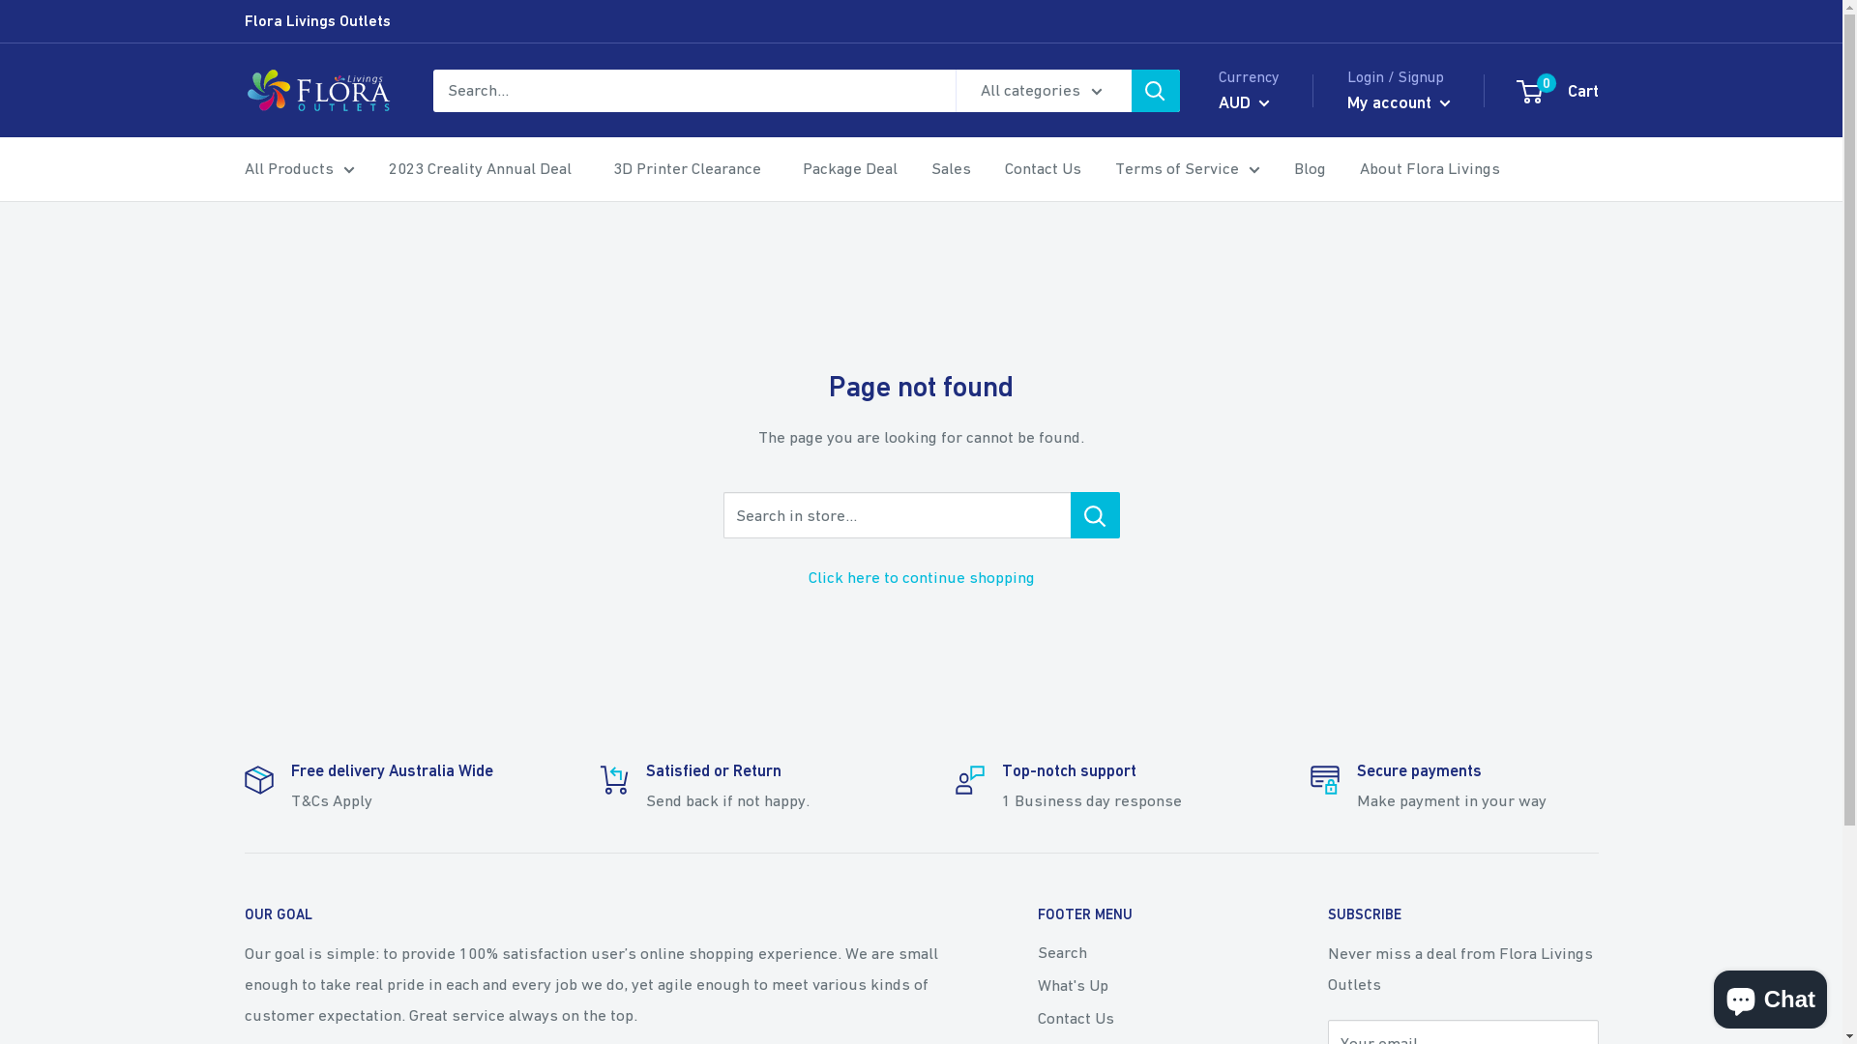  Describe the element at coordinates (317, 21) in the screenshot. I see `Flora Livings Outlets` at that location.